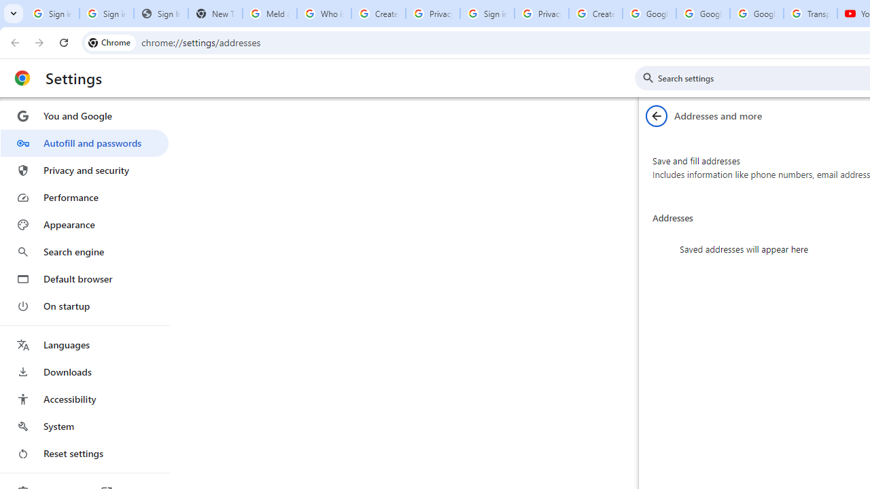 This screenshot has height=489, width=870. What do you see at coordinates (324, 14) in the screenshot?
I see `Who is my administrator? - Google Account Help` at bounding box center [324, 14].